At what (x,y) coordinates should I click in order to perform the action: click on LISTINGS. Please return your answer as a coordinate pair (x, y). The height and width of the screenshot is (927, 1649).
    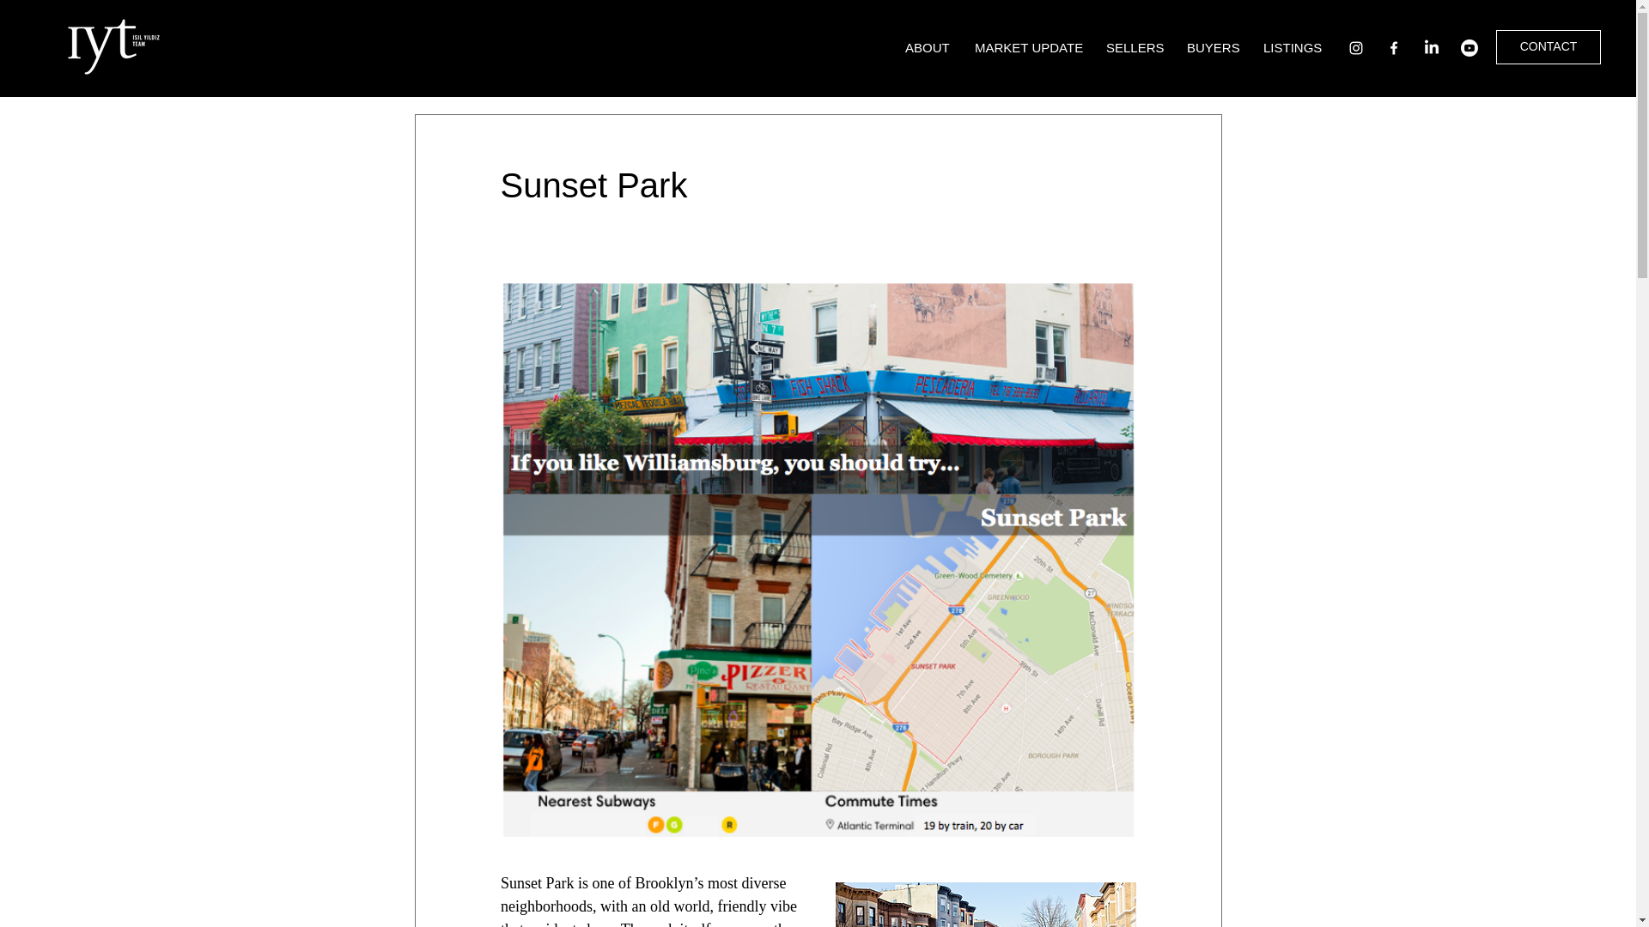
    Looking at the image, I should click on (1292, 48).